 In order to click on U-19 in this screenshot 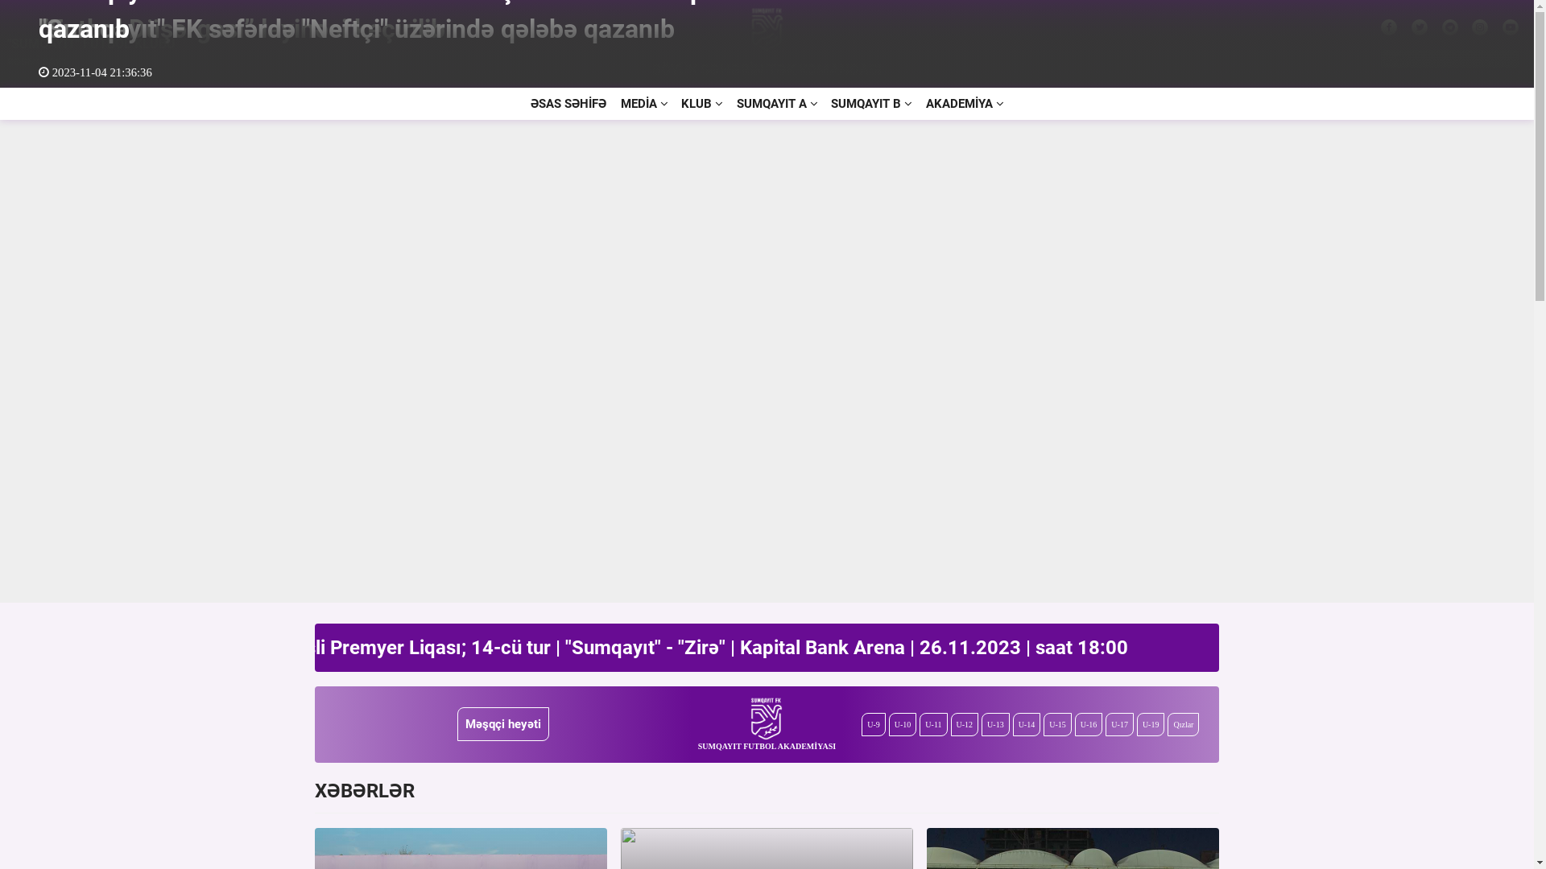, I will do `click(1151, 724)`.